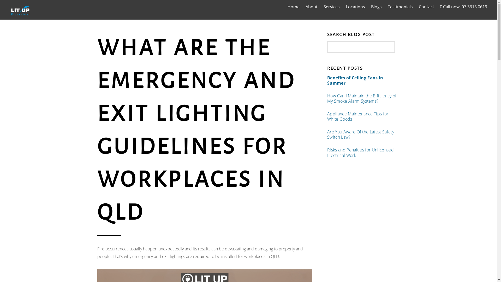  Describe the element at coordinates (293, 7) in the screenshot. I see `Home` at that location.